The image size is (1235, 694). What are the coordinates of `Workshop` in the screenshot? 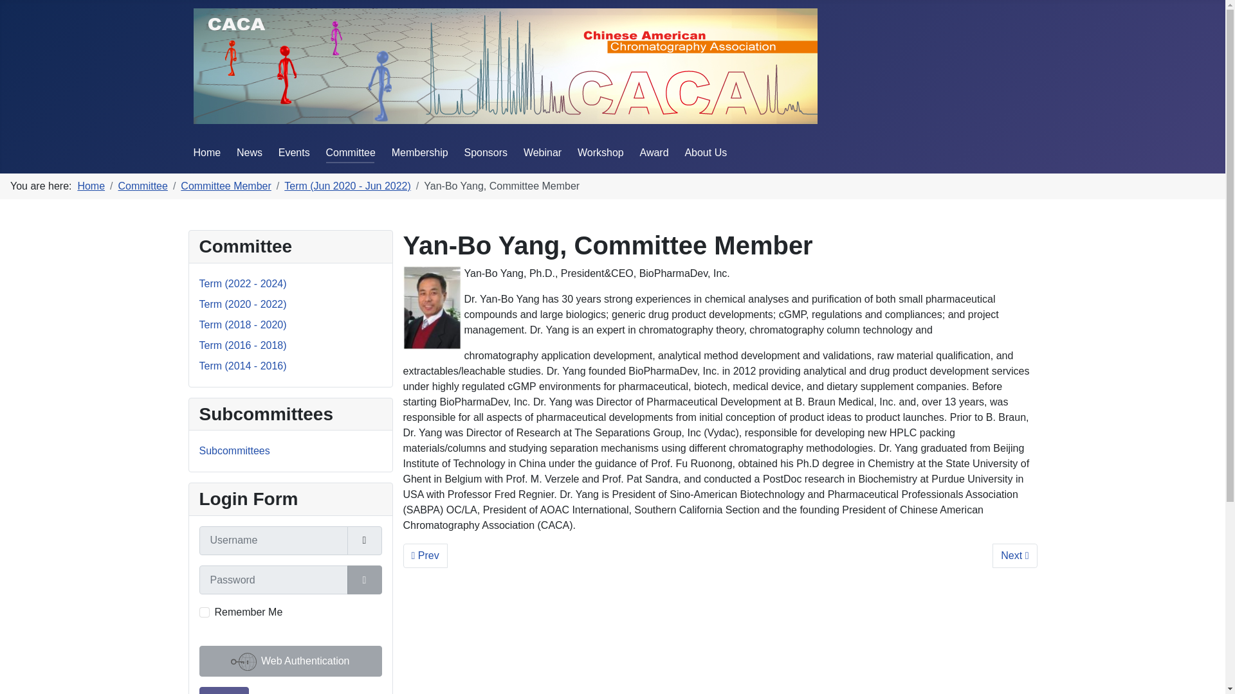 It's located at (601, 152).